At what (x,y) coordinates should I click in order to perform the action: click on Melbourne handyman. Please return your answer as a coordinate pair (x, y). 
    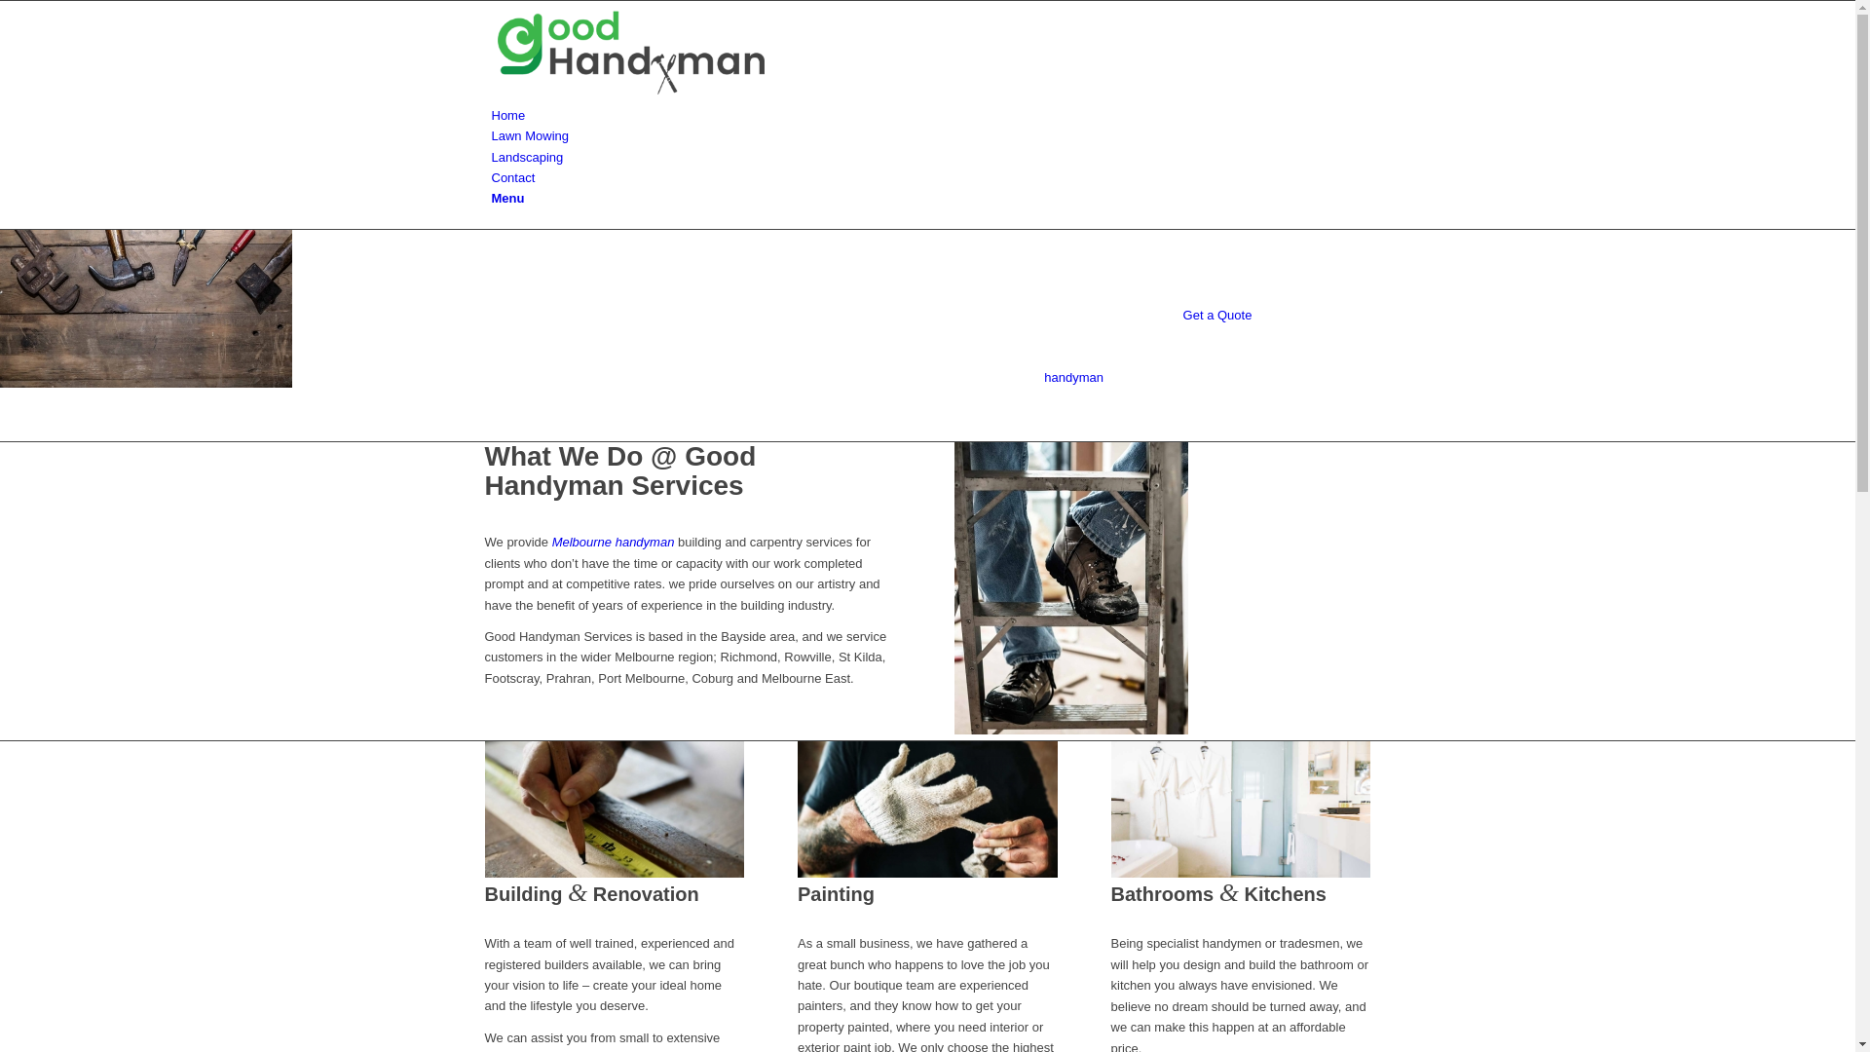
    Looking at the image, I should click on (614, 542).